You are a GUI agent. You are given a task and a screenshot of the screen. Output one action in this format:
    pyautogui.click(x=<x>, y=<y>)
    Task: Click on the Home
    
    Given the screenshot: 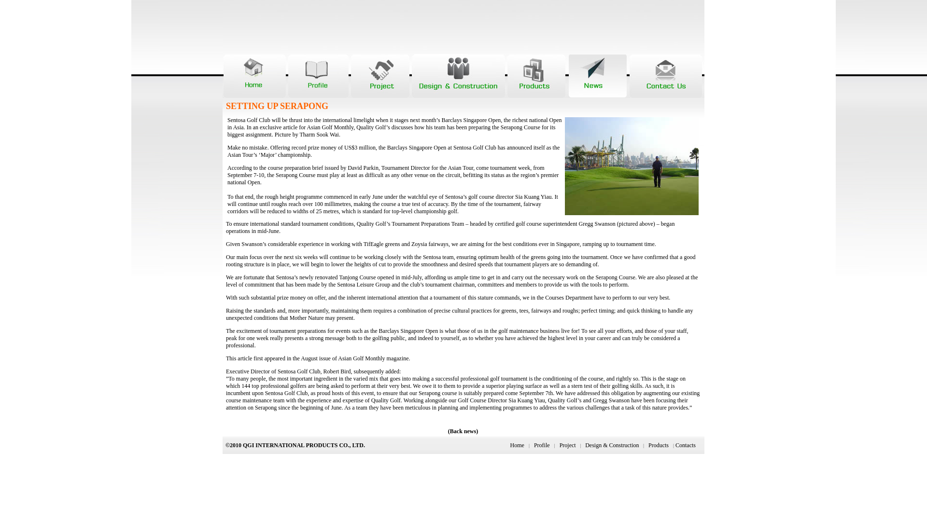 What is the action you would take?
    pyautogui.click(x=518, y=445)
    